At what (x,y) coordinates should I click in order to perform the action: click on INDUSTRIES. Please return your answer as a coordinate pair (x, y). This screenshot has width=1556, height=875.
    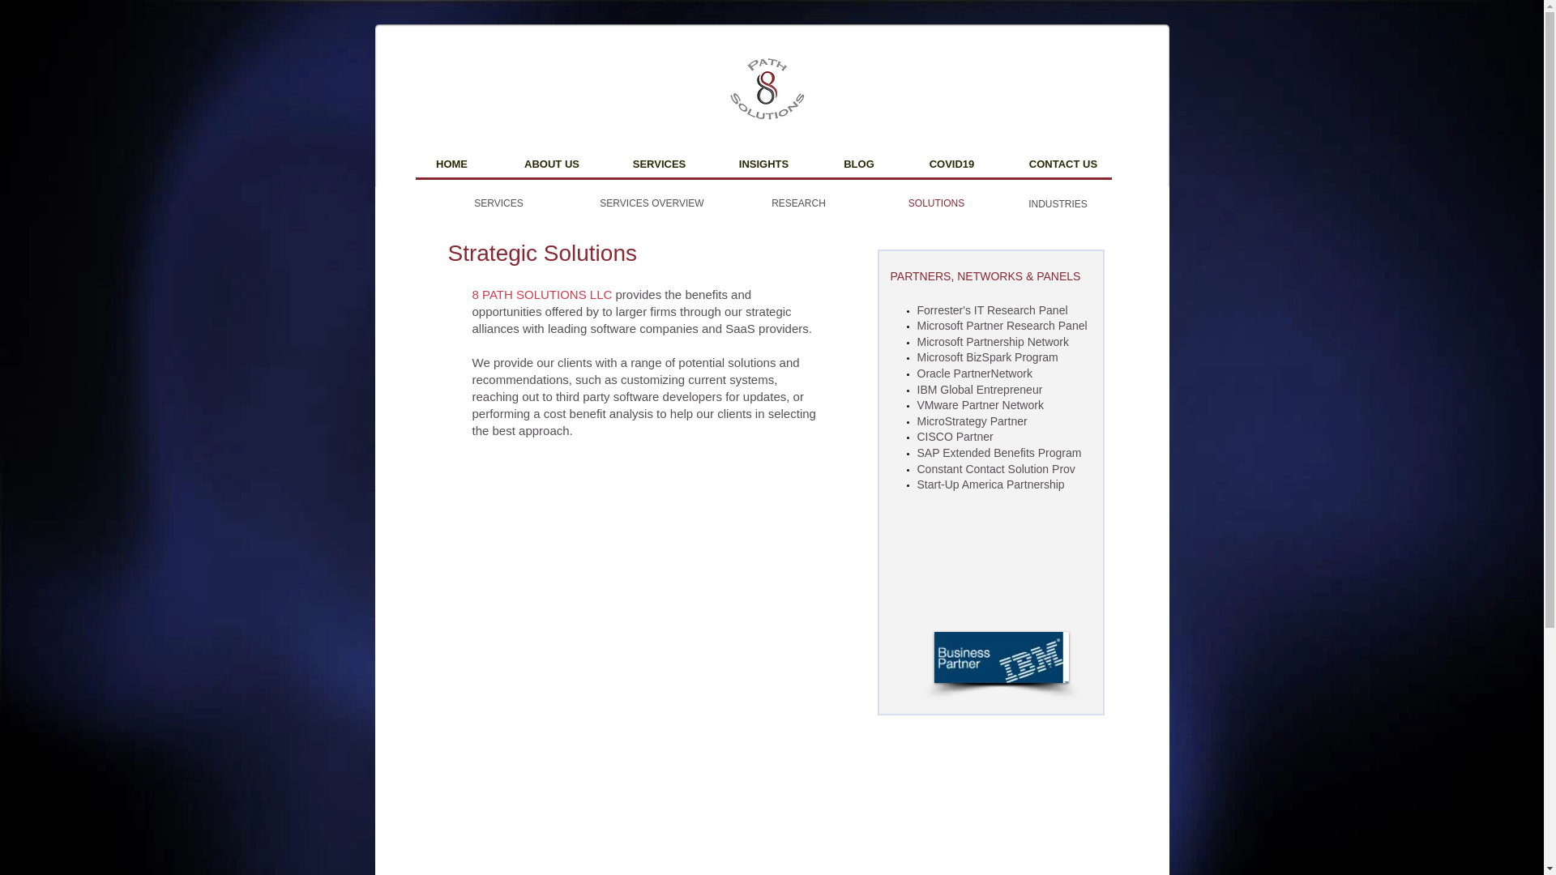
    Looking at the image, I should click on (1057, 204).